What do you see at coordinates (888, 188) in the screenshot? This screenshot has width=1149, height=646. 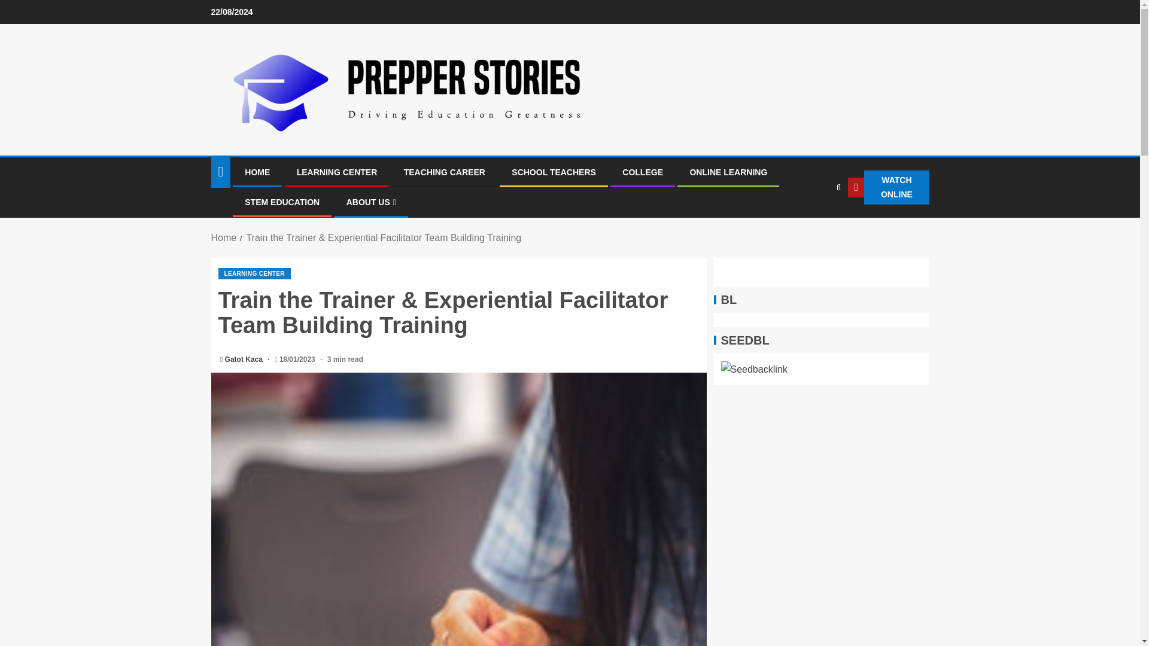 I see `WATCH ONLINE` at bounding box center [888, 188].